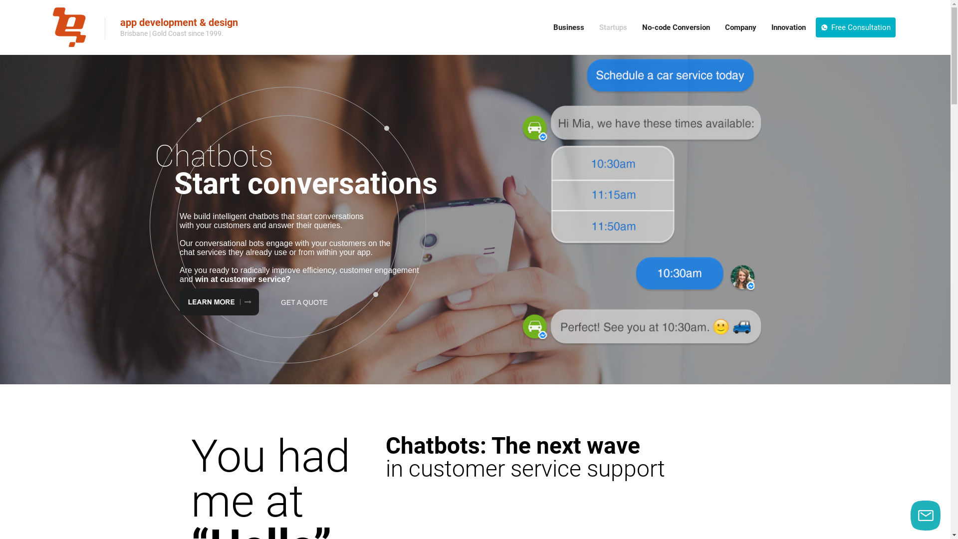 The width and height of the screenshot is (958, 539). What do you see at coordinates (569, 27) in the screenshot?
I see `Business` at bounding box center [569, 27].